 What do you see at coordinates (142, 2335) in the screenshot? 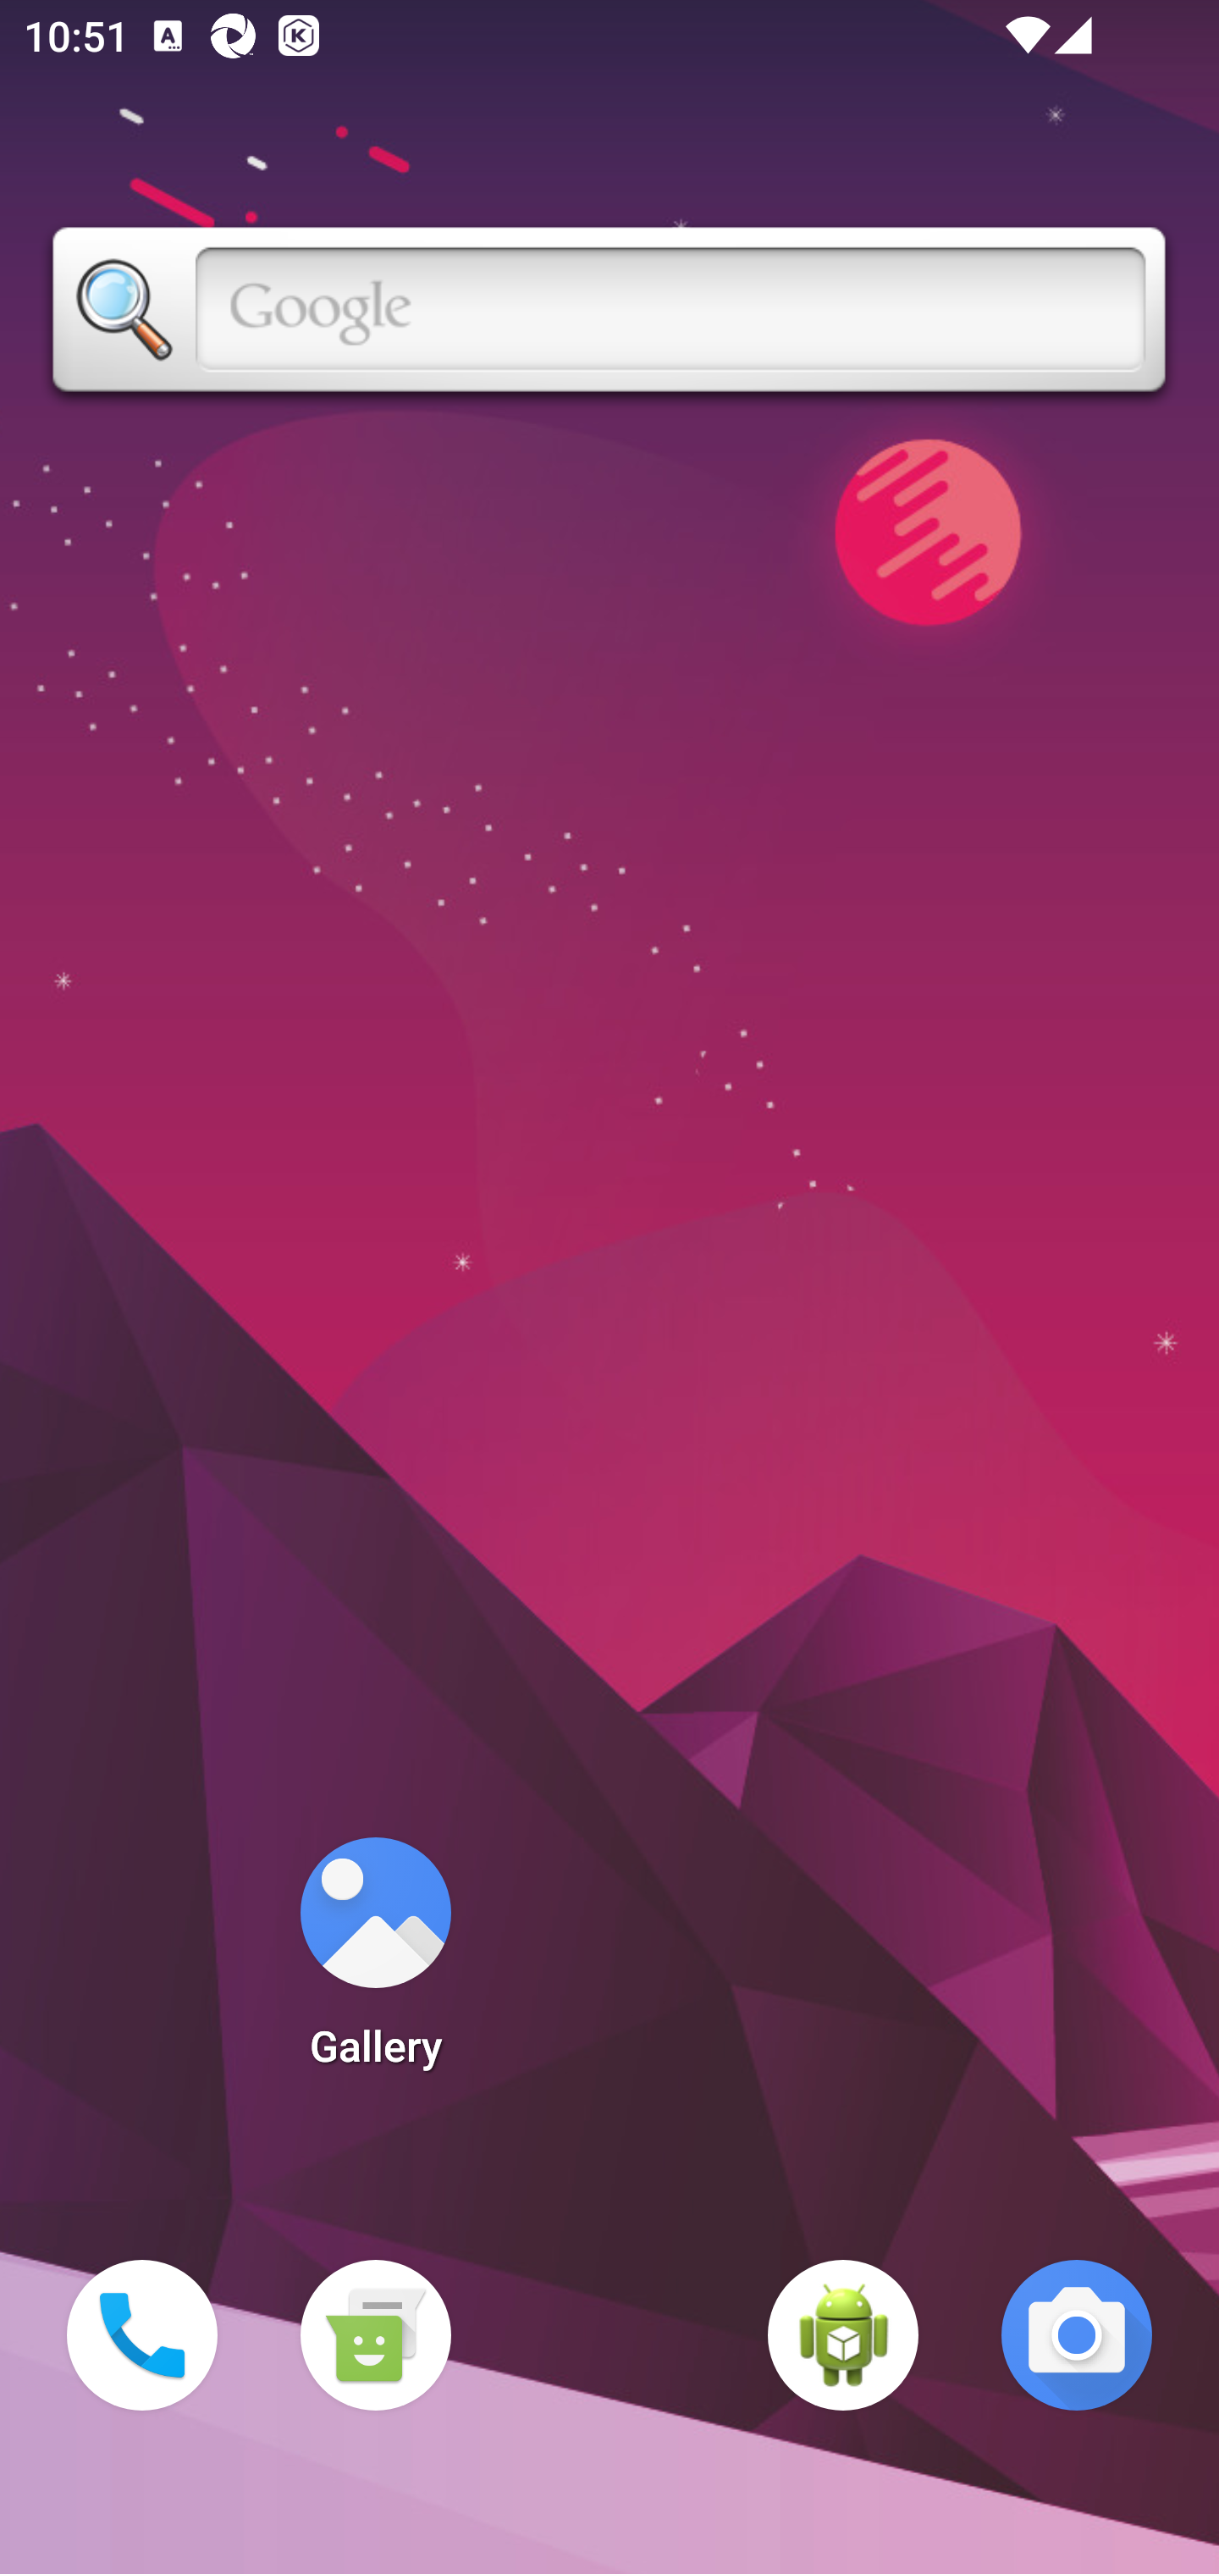
I see `Phone` at bounding box center [142, 2335].